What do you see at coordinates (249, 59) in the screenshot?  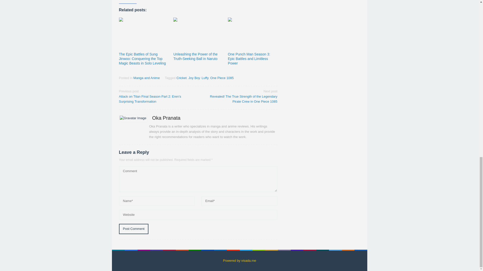 I see `One Punch Man Season 3: Epic Battles and Limitless Power` at bounding box center [249, 59].